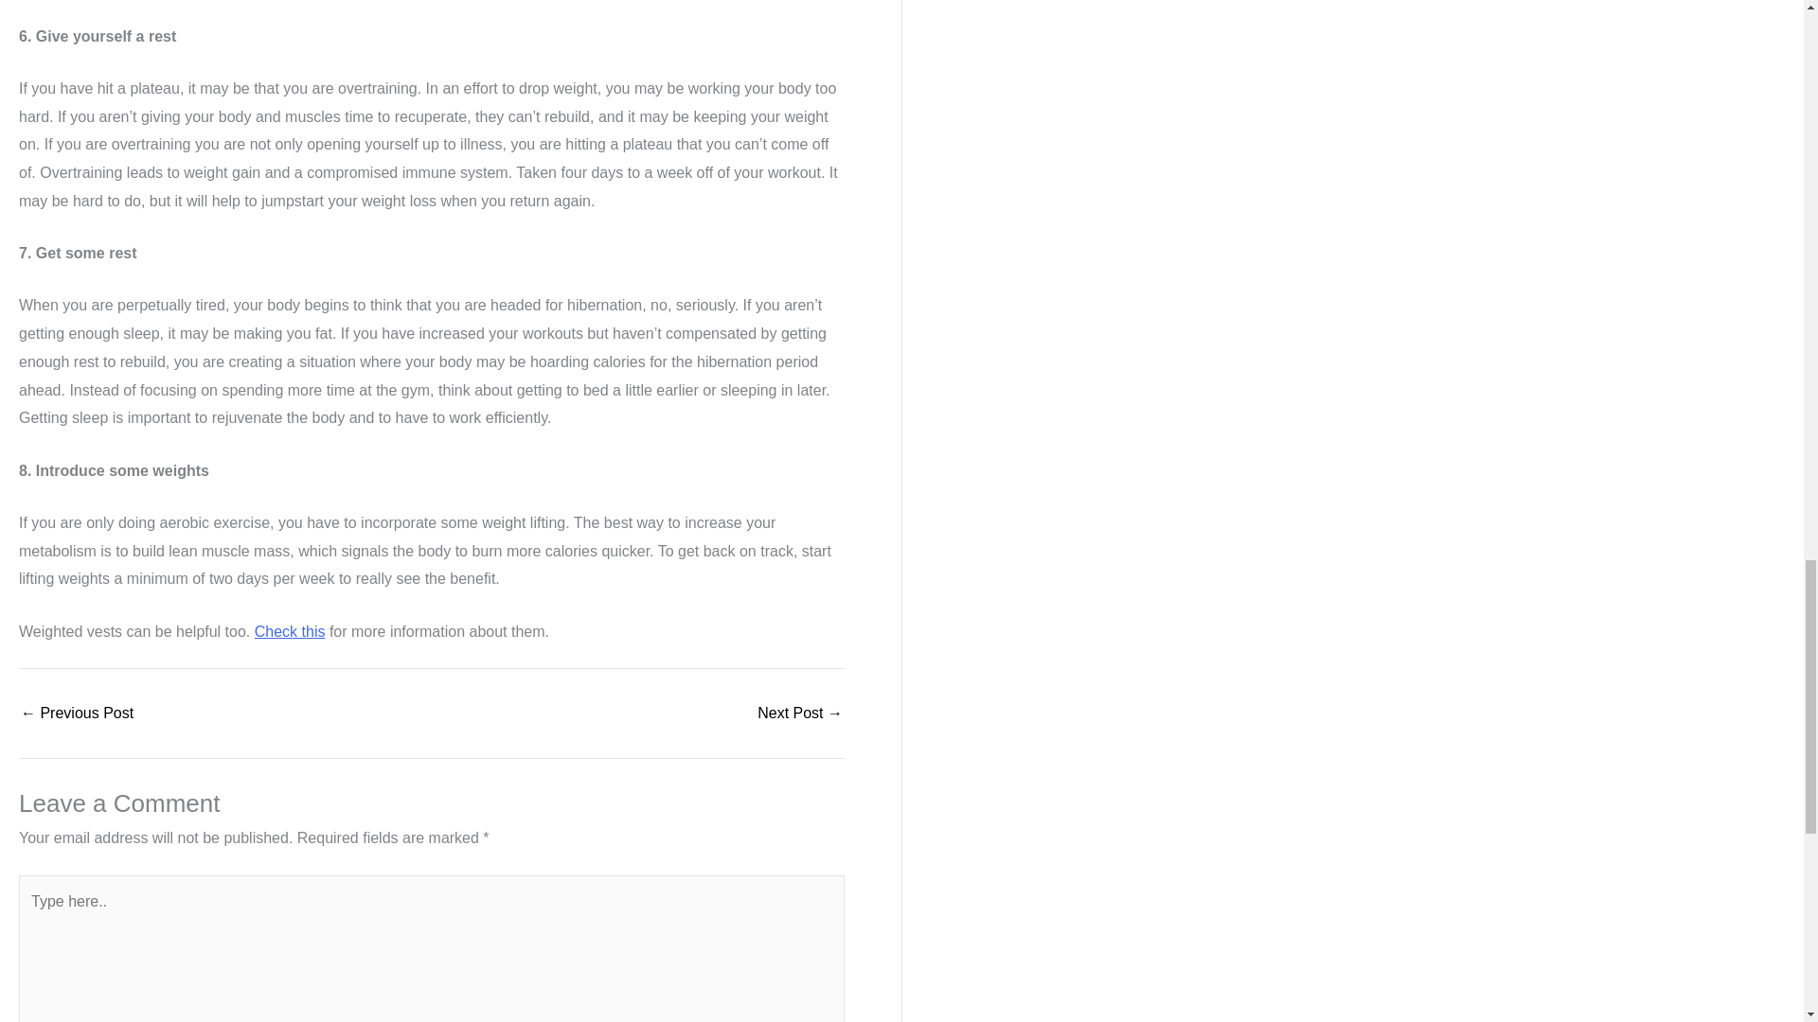 This screenshot has width=1818, height=1022. I want to click on How To Choose The Right Diet Plan To Achieve Your Goals, so click(800, 714).